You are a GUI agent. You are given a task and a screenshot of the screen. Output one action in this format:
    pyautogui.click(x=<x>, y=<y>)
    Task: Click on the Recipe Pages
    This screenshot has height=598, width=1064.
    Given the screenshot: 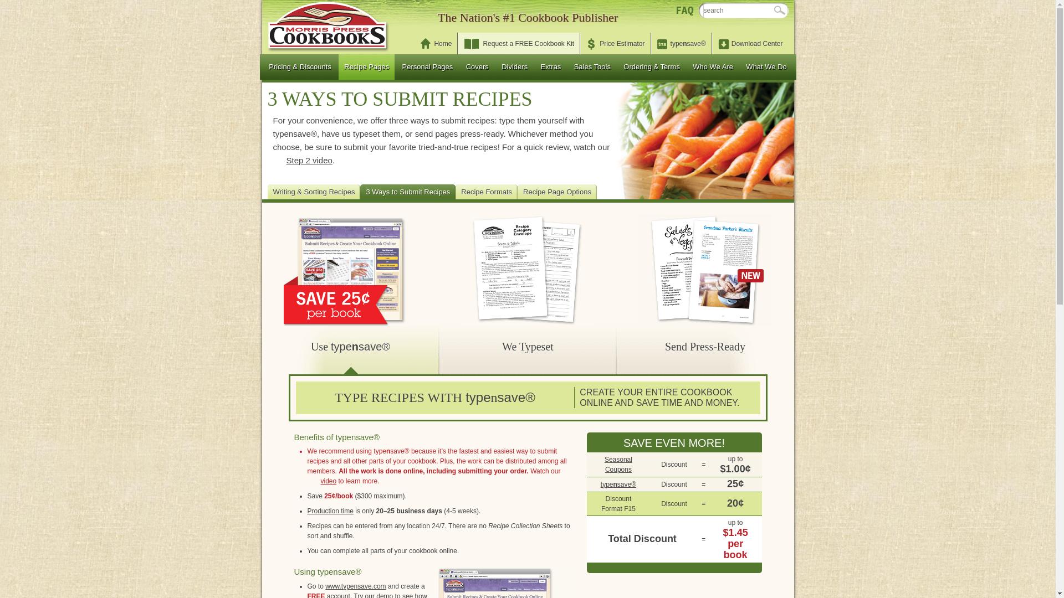 What is the action you would take?
    pyautogui.click(x=366, y=66)
    